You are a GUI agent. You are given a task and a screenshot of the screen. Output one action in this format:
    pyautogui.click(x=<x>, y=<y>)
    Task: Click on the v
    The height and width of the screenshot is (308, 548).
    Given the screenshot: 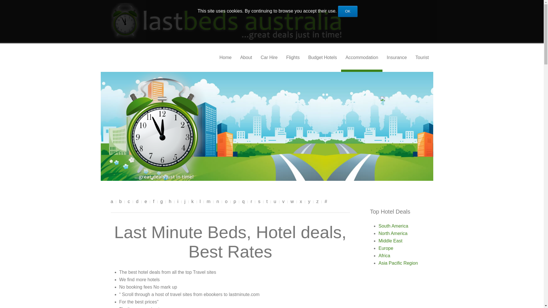 What is the action you would take?
    pyautogui.click(x=283, y=202)
    